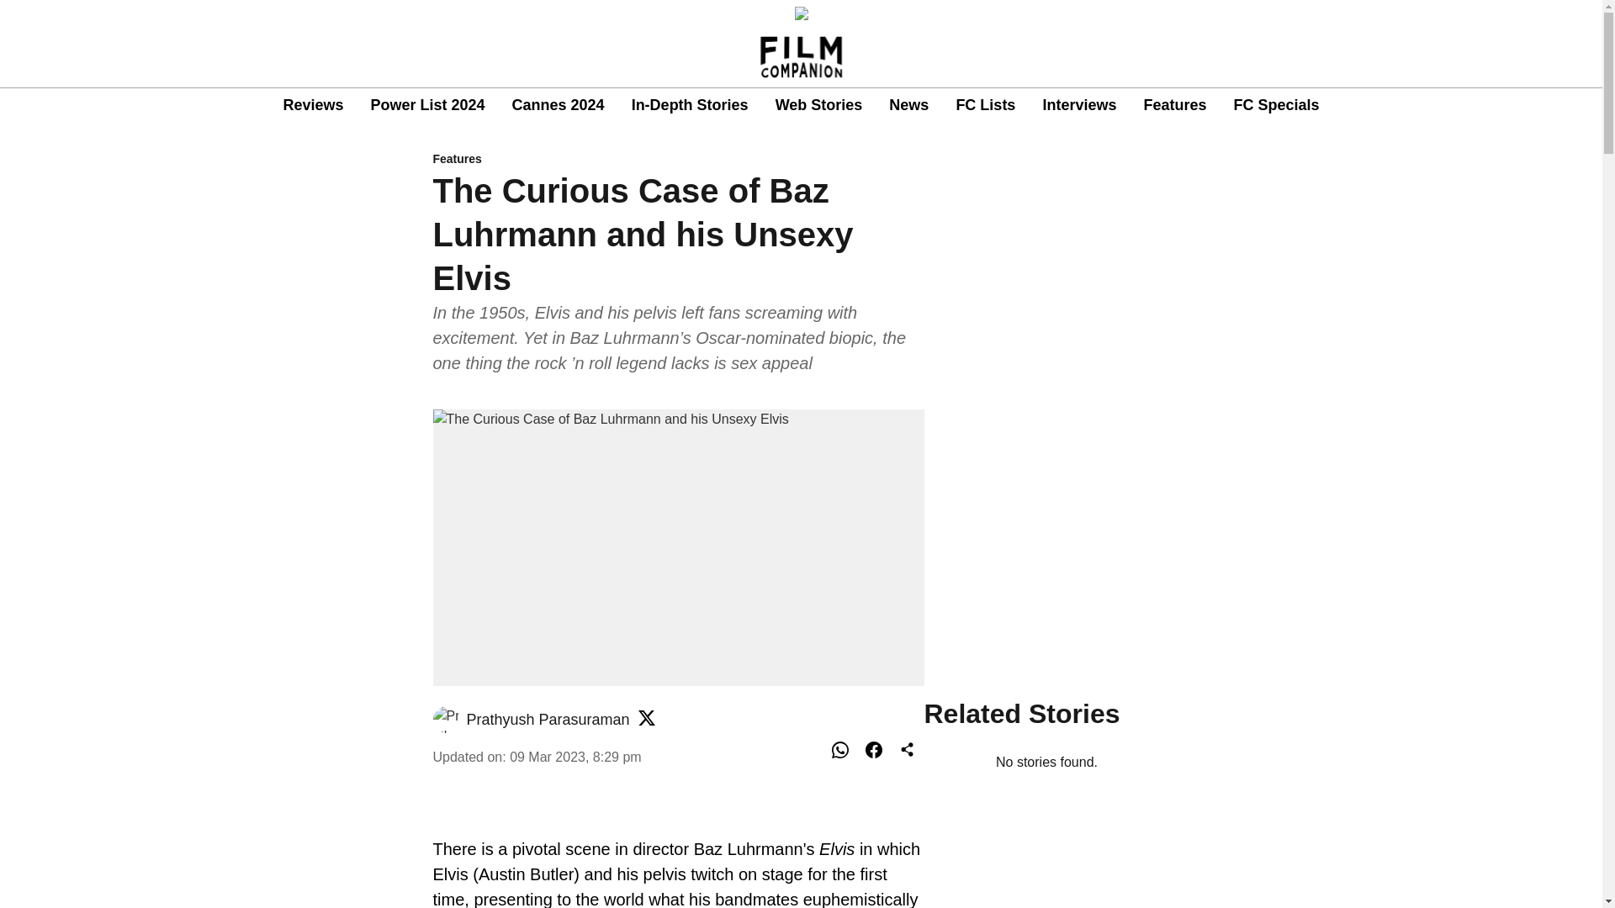 Image resolution: width=1615 pixels, height=908 pixels. Describe the element at coordinates (427, 106) in the screenshot. I see `Power List 2024` at that location.